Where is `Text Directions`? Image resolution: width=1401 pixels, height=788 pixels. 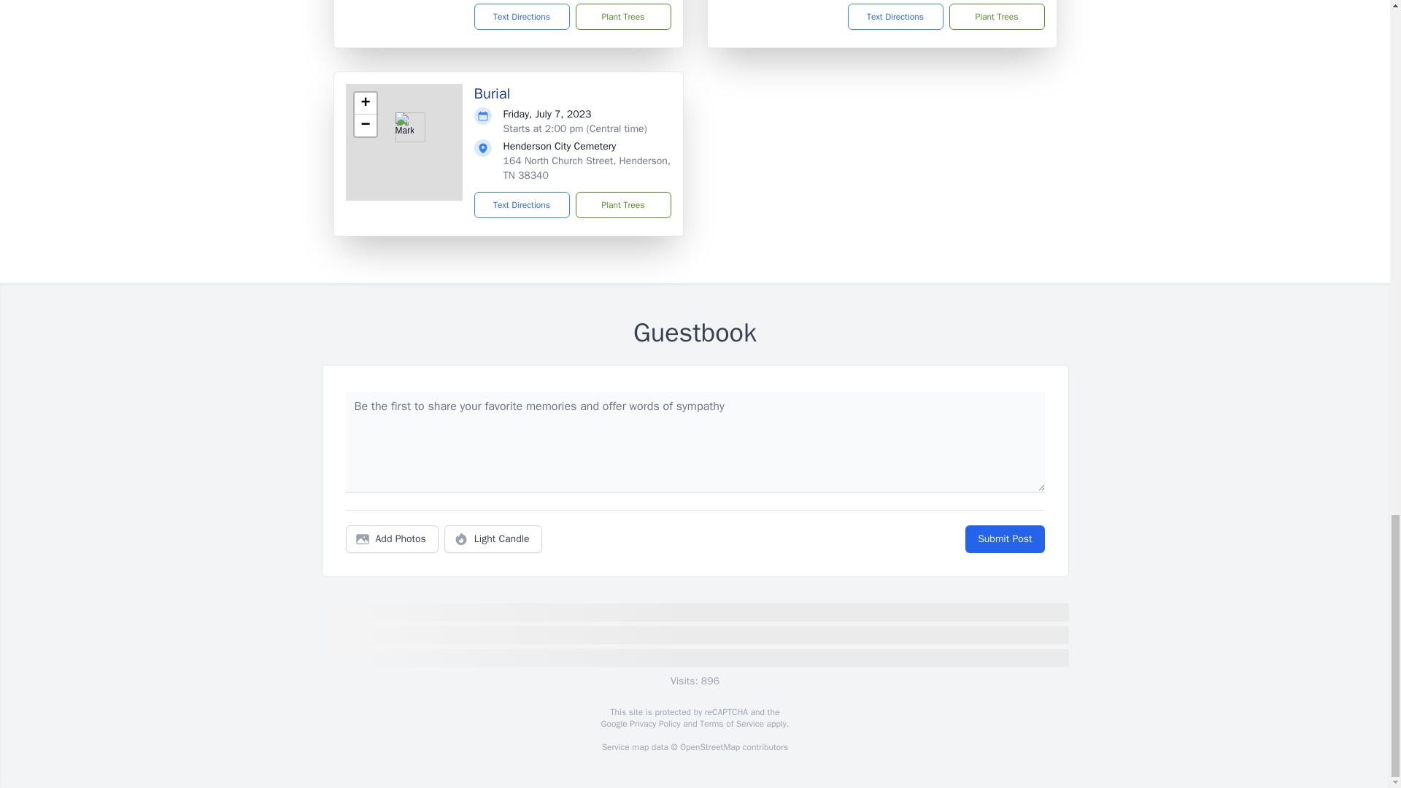 Text Directions is located at coordinates (522, 17).